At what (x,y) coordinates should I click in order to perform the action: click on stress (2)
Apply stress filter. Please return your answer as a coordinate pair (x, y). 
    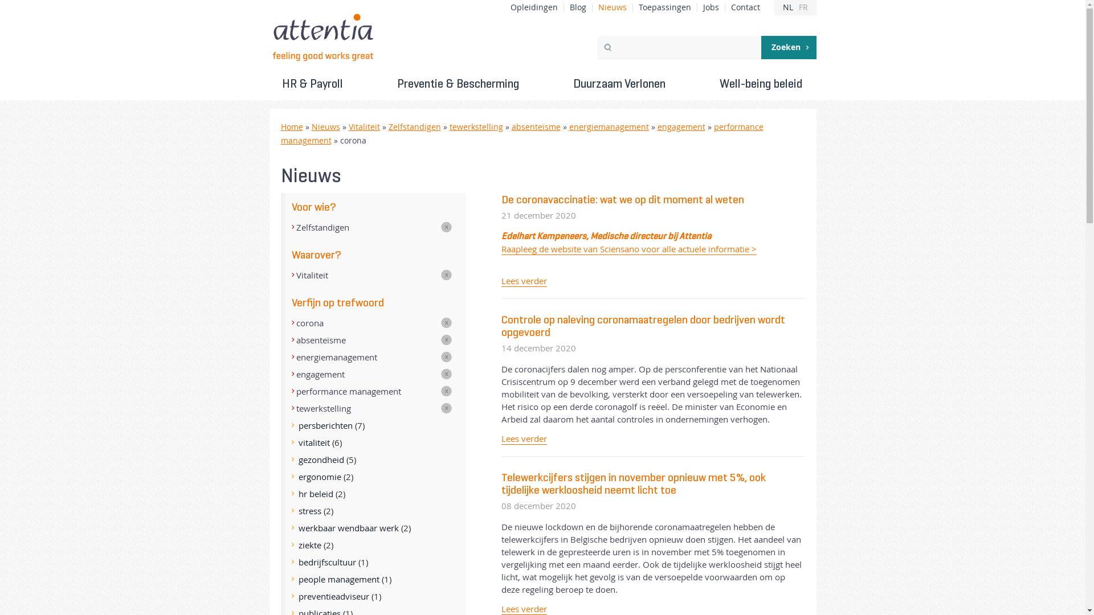
    Looking at the image, I should click on (374, 510).